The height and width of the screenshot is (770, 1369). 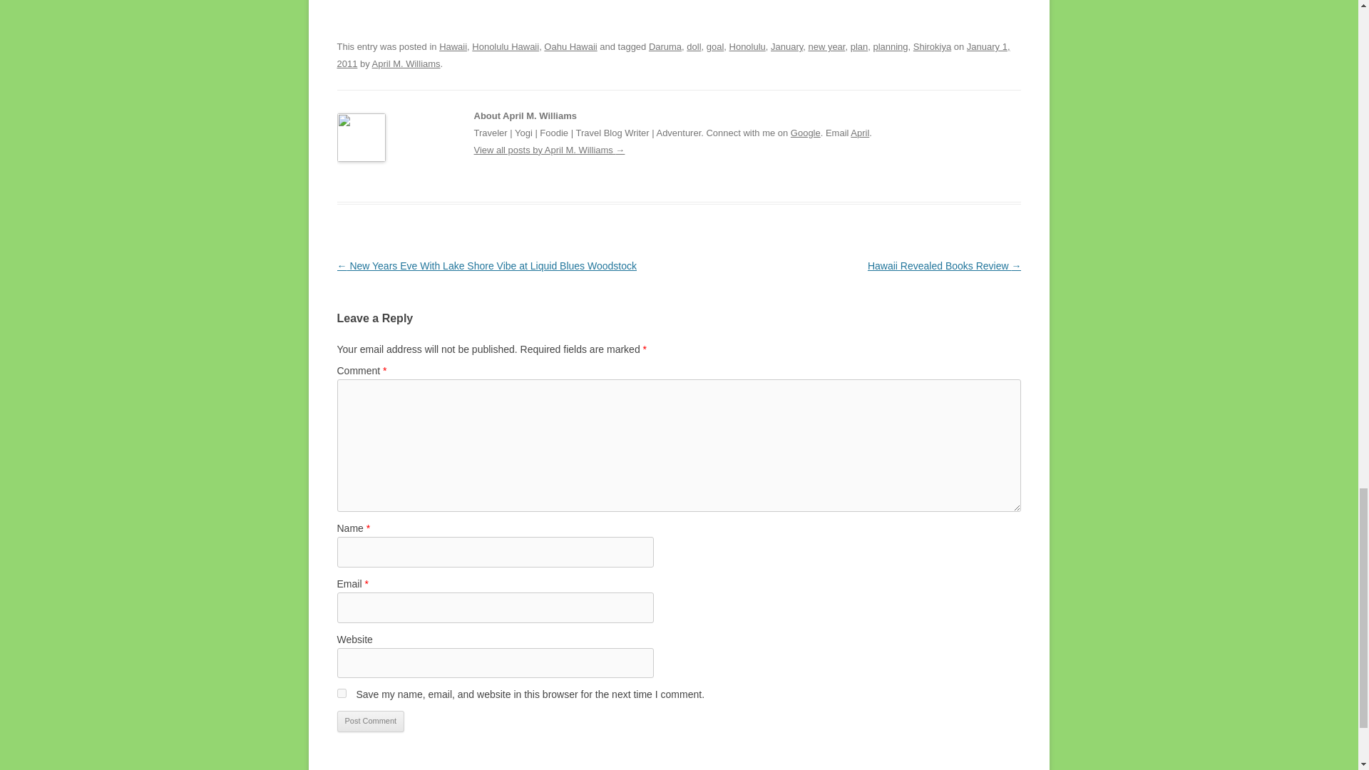 I want to click on Oahu Hawaii, so click(x=570, y=47).